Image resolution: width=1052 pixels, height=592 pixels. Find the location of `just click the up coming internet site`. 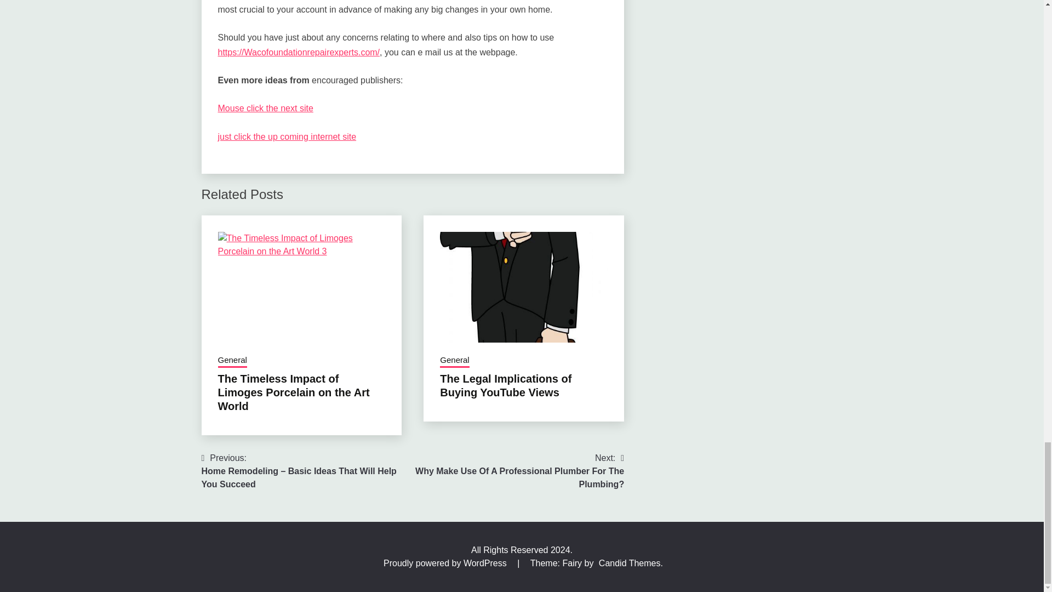

just click the up coming internet site is located at coordinates (287, 136).